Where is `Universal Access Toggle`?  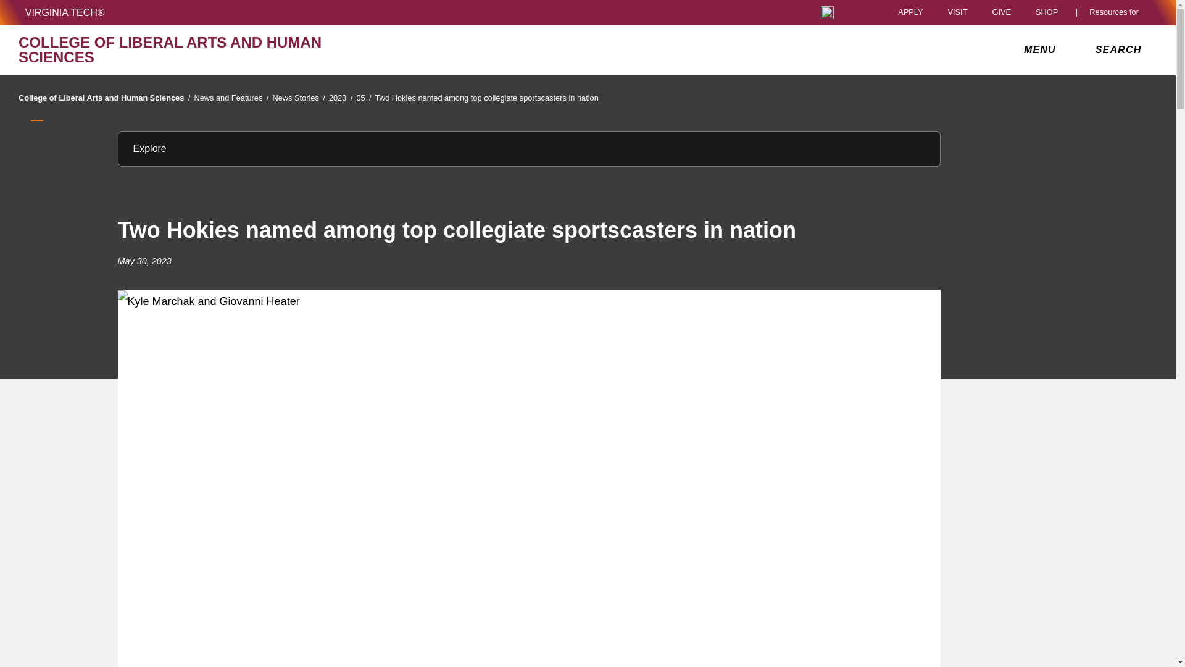
Universal Access Toggle is located at coordinates (827, 12).